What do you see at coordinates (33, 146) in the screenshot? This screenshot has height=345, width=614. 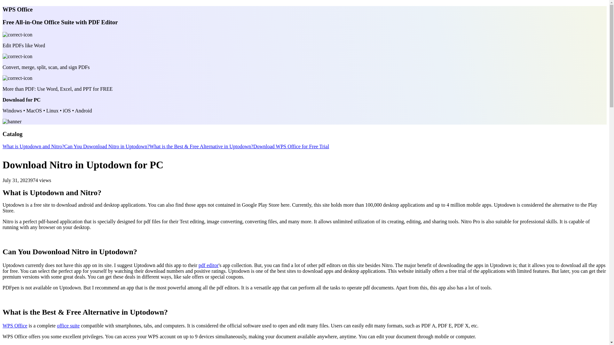 I see `What is Uptodown and Nitro?` at bounding box center [33, 146].